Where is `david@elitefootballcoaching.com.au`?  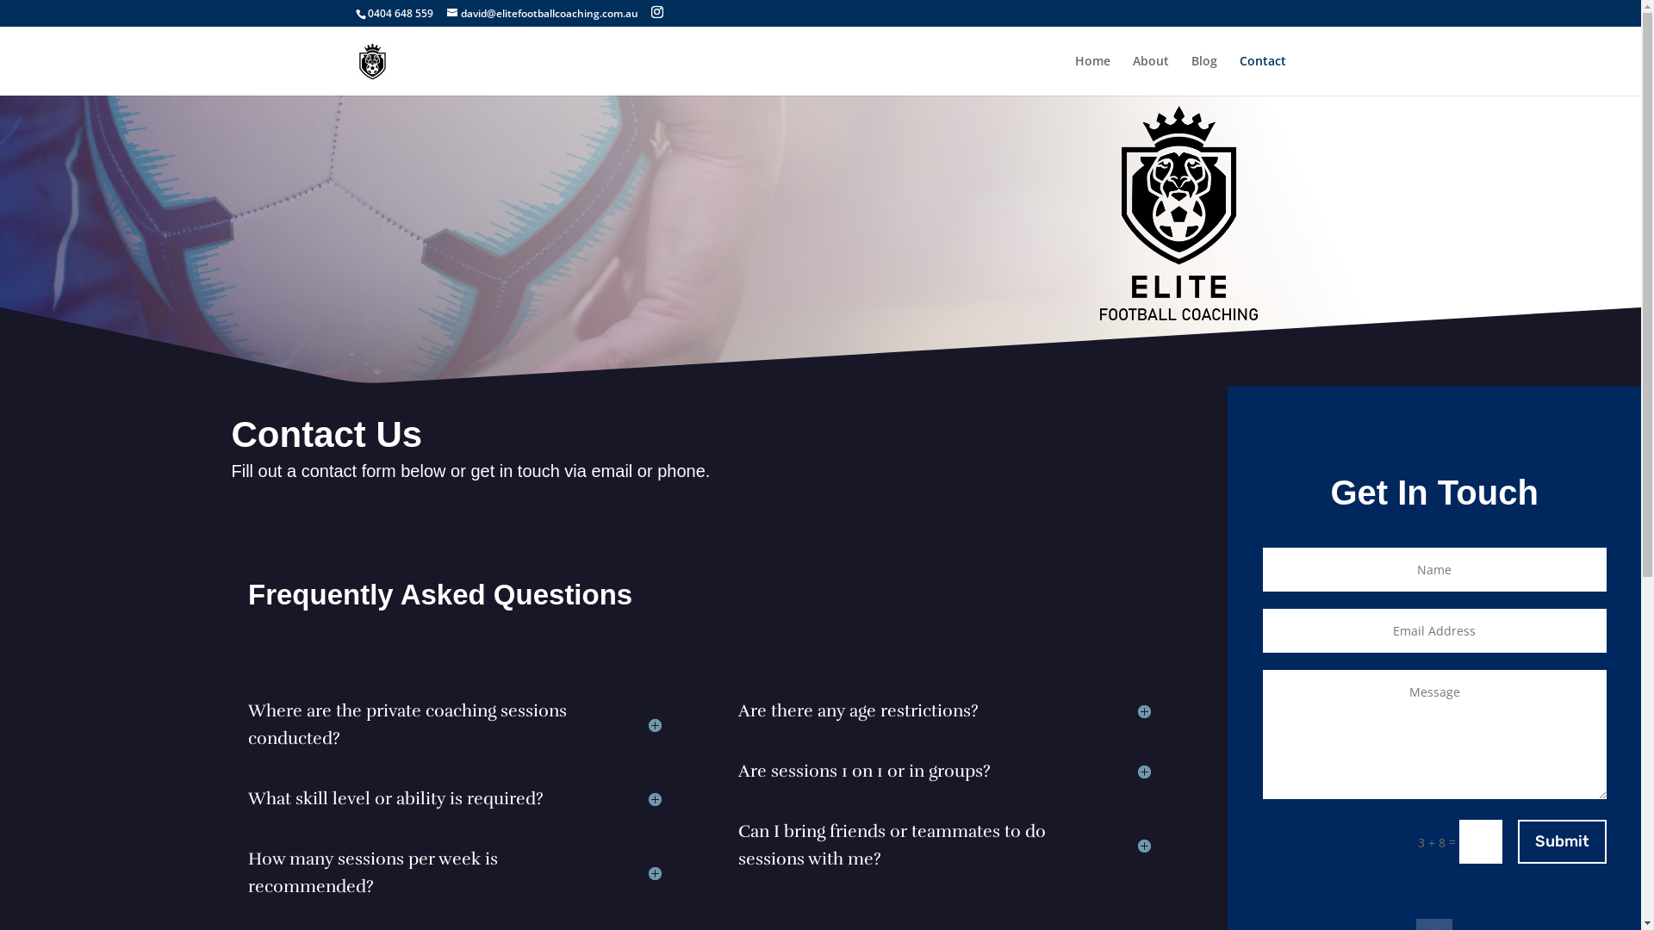 david@elitefootballcoaching.com.au is located at coordinates (542, 14).